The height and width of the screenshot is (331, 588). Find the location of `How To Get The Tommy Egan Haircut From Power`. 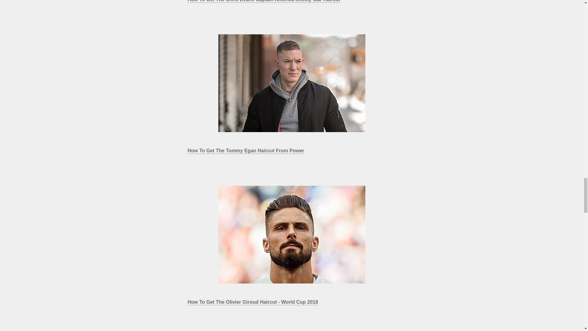

How To Get The Tommy Egan Haircut From Power is located at coordinates (246, 150).